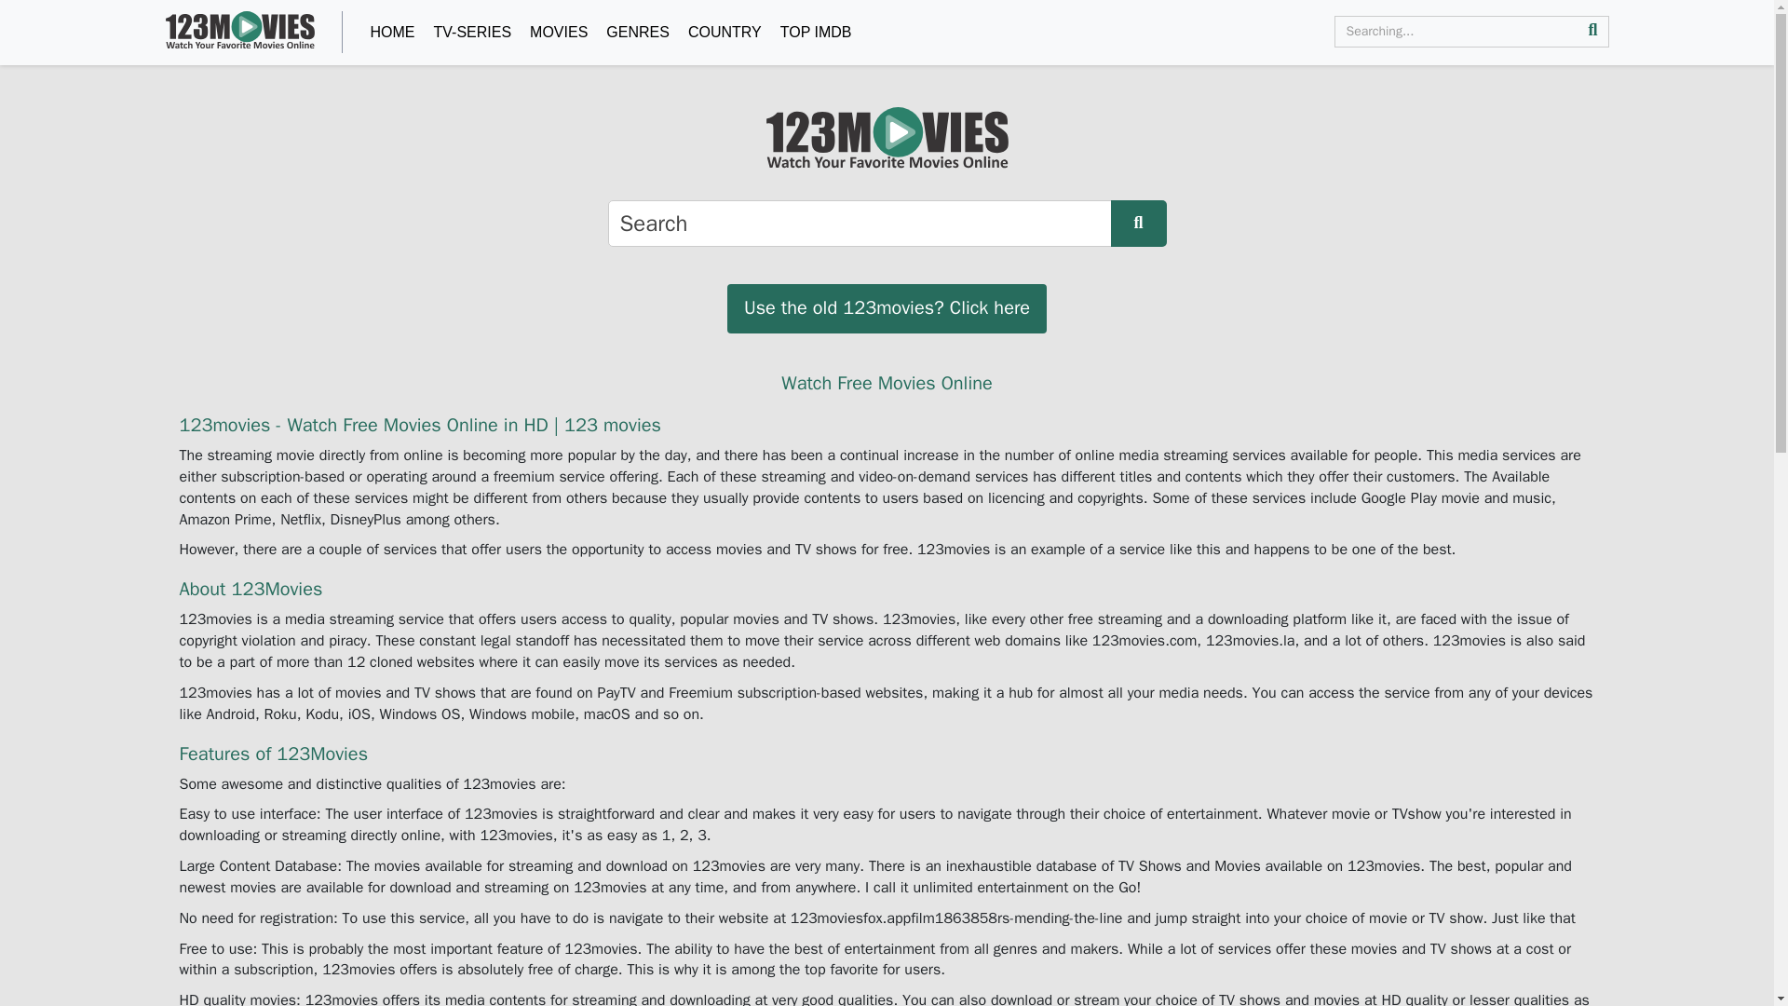 This screenshot has height=1006, width=1788. Describe the element at coordinates (391, 33) in the screenshot. I see `Home` at that location.